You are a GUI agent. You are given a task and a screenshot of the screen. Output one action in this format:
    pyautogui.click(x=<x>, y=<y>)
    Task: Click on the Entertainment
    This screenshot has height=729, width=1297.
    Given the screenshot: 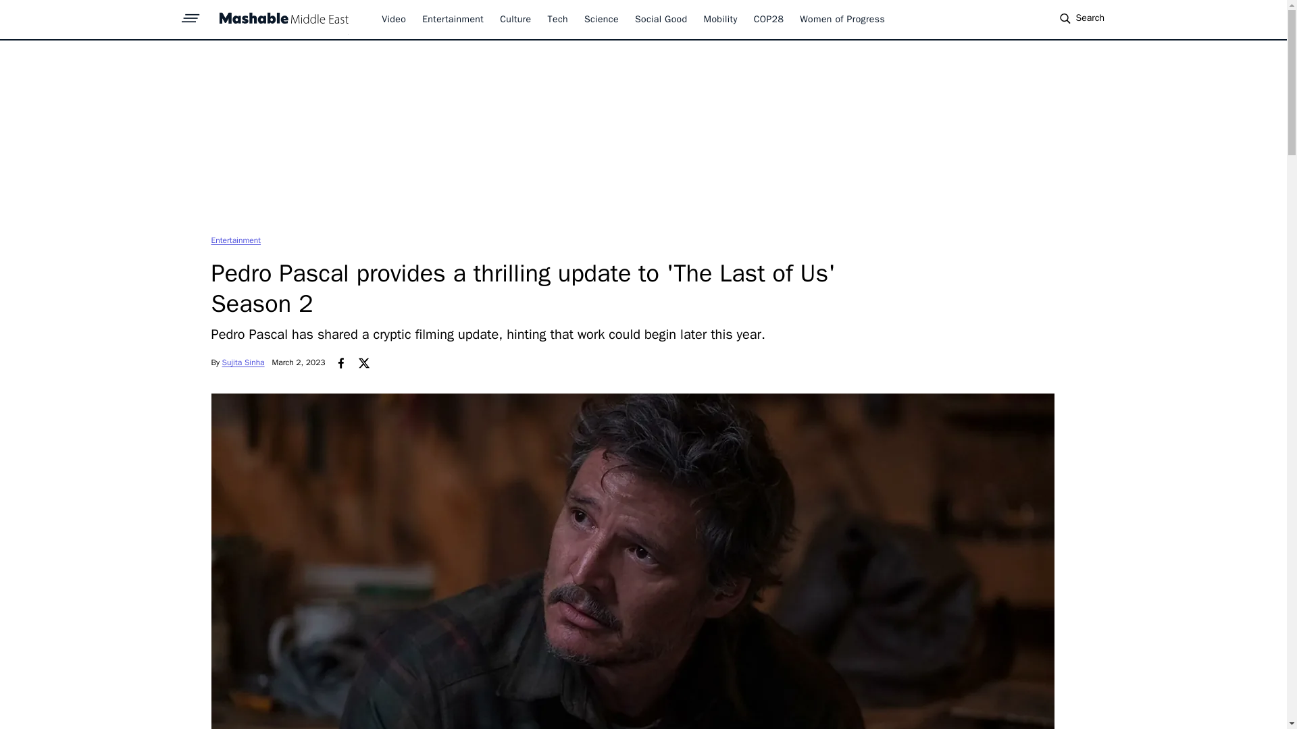 What is the action you would take?
    pyautogui.click(x=453, y=19)
    